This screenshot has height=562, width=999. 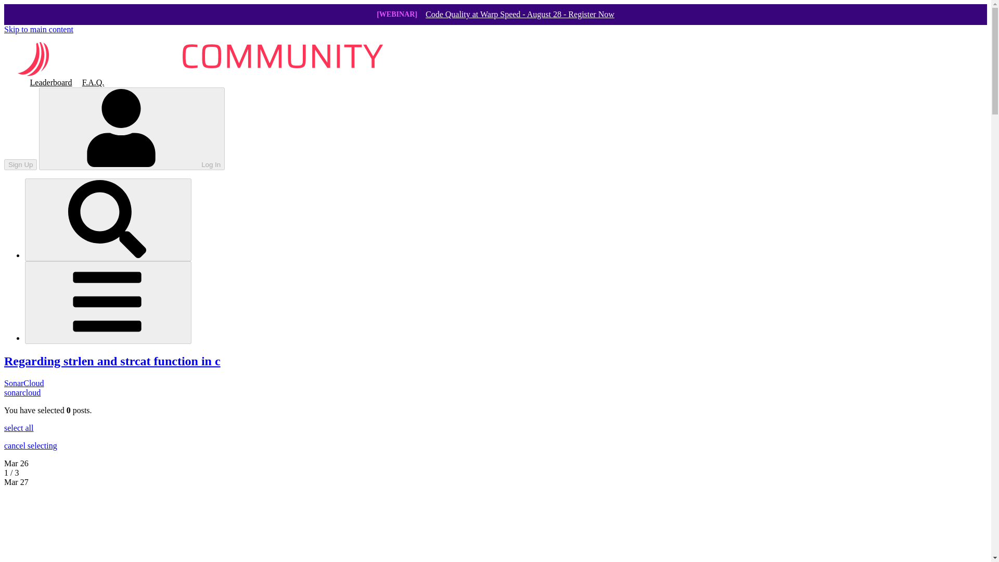 I want to click on menu, so click(x=108, y=302).